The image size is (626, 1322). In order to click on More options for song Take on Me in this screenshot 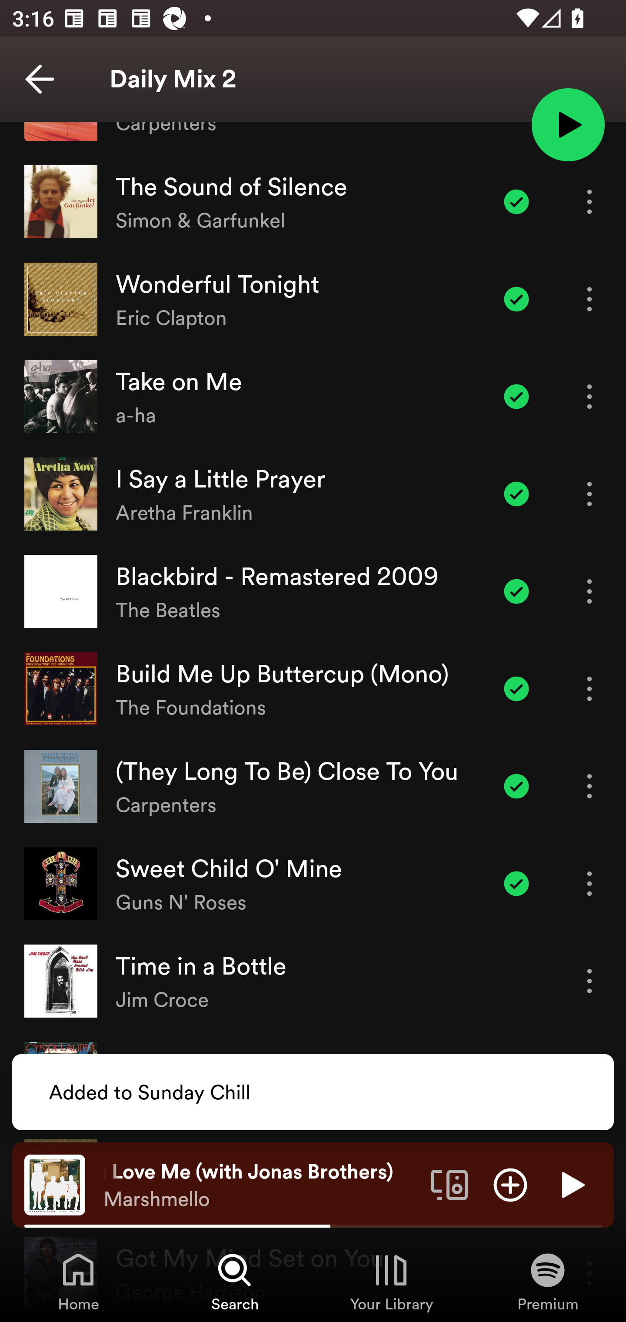, I will do `click(589, 397)`.